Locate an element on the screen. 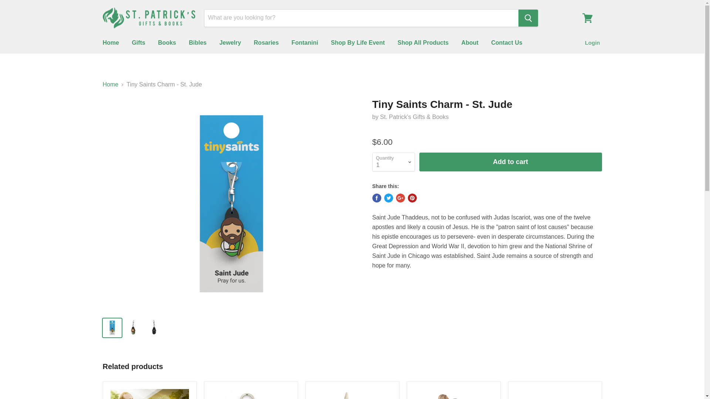 The width and height of the screenshot is (710, 399). View cart is located at coordinates (587, 18).